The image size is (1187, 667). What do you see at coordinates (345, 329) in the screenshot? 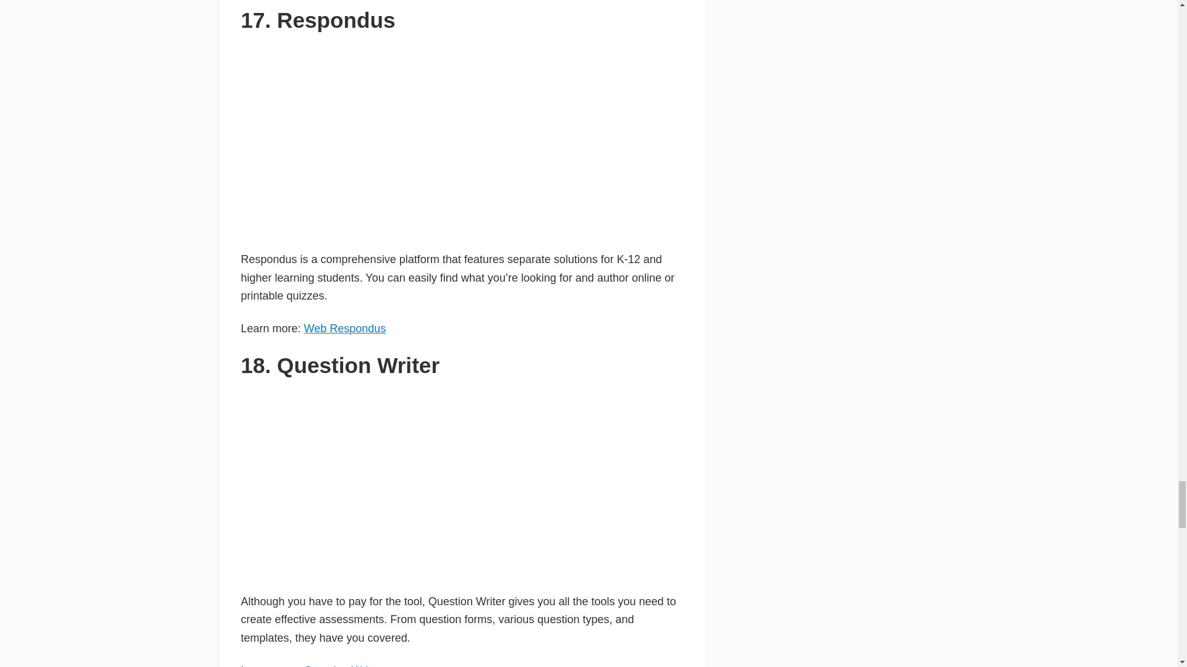
I see `Web Respondus` at bounding box center [345, 329].